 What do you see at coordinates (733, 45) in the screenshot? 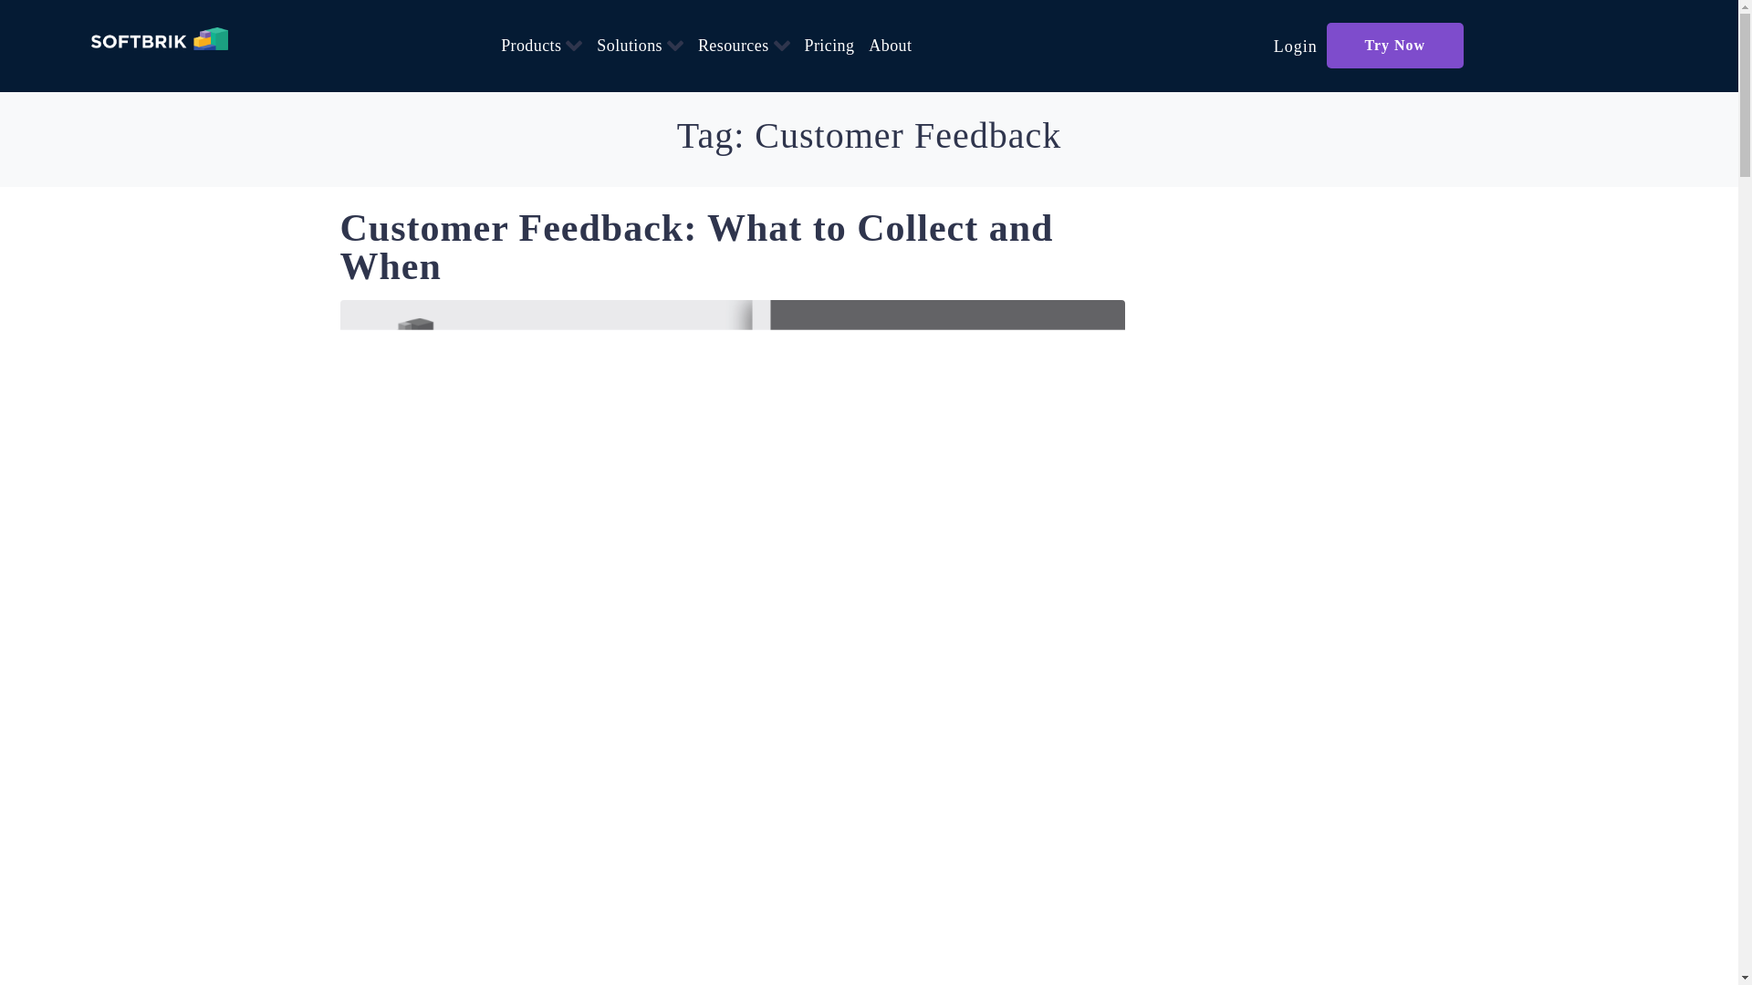
I see `Resources` at bounding box center [733, 45].